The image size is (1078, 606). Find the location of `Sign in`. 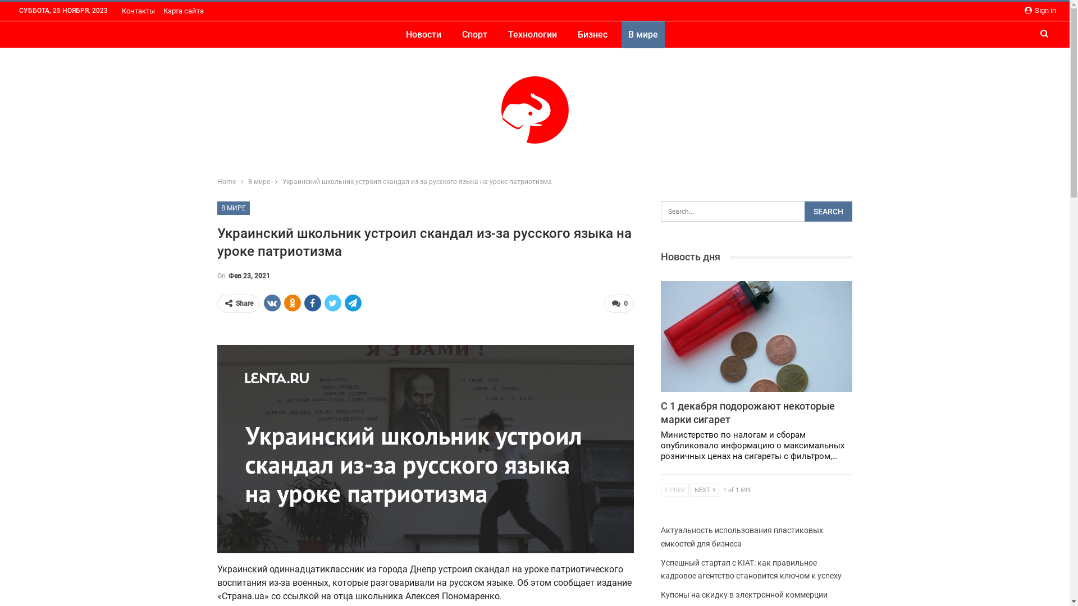

Sign in is located at coordinates (1040, 11).